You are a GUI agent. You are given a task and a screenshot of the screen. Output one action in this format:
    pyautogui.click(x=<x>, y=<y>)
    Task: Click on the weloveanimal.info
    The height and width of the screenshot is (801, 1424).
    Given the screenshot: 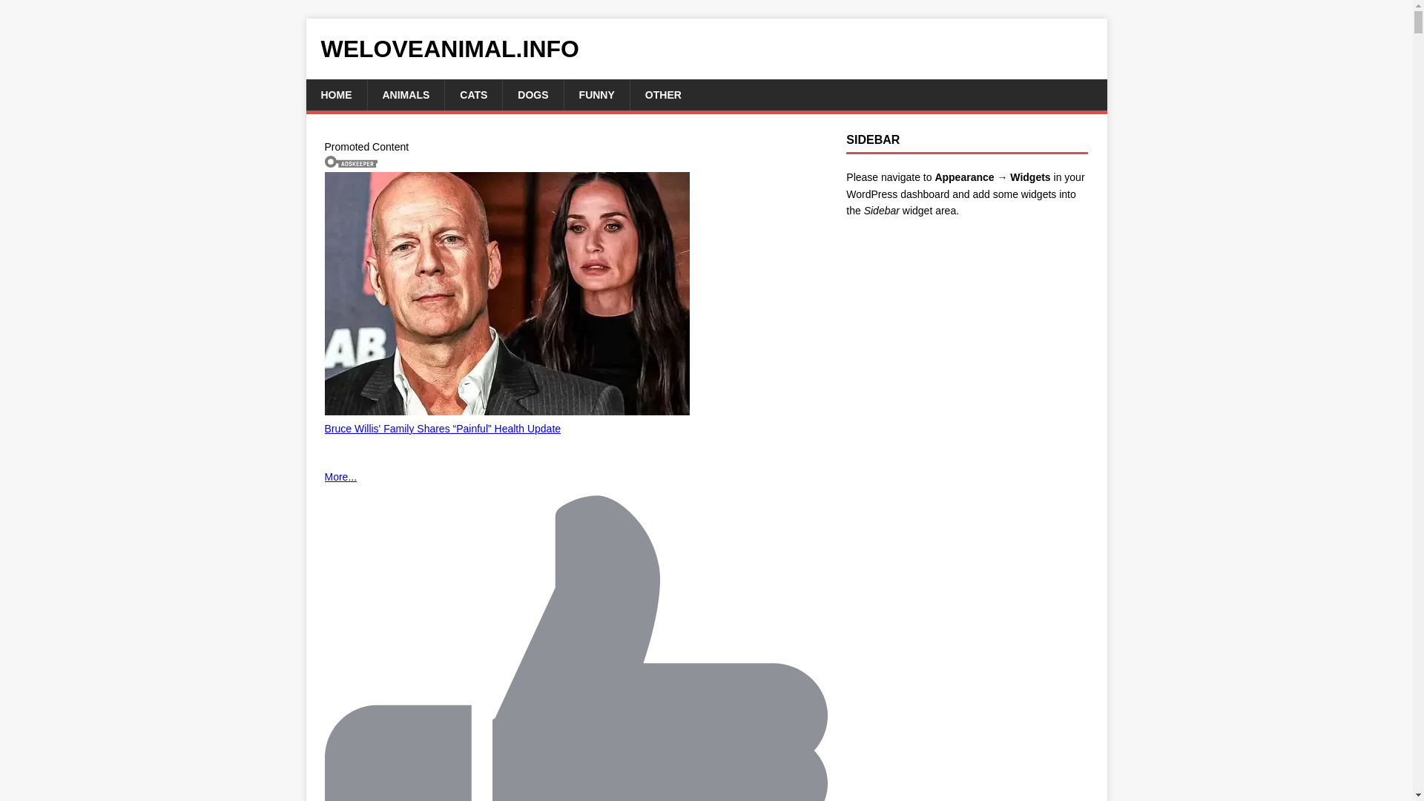 What is the action you would take?
    pyautogui.click(x=706, y=49)
    